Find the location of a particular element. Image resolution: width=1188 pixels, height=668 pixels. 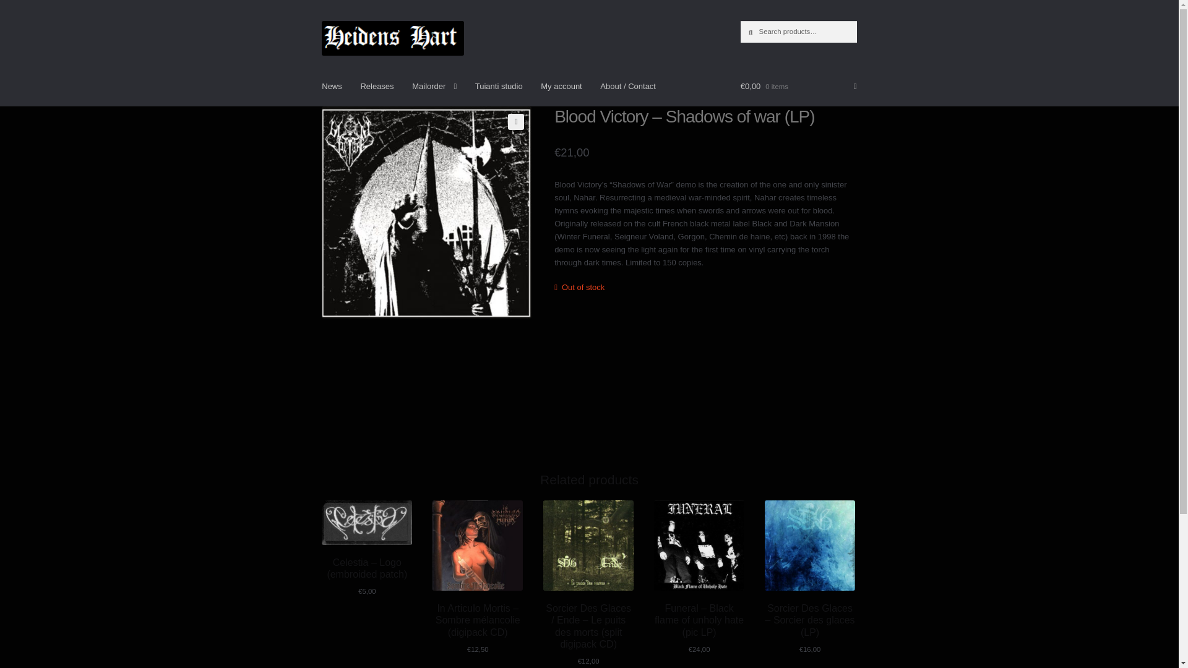

View your shopping basket is located at coordinates (798, 86).